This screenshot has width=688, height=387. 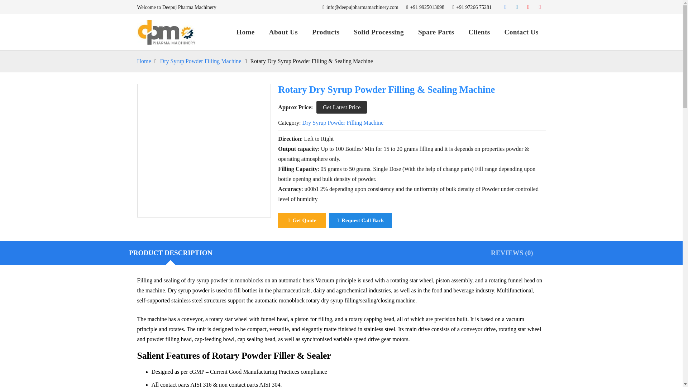 I want to click on Spare Parts, so click(x=436, y=32).